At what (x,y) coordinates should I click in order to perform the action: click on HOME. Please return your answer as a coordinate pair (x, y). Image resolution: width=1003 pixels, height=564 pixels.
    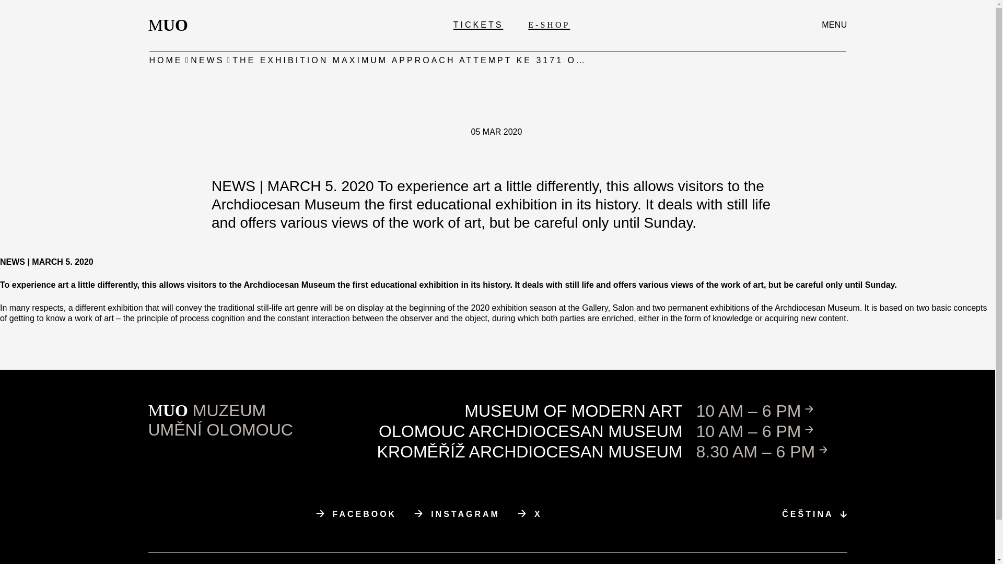
    Looking at the image, I should click on (530, 431).